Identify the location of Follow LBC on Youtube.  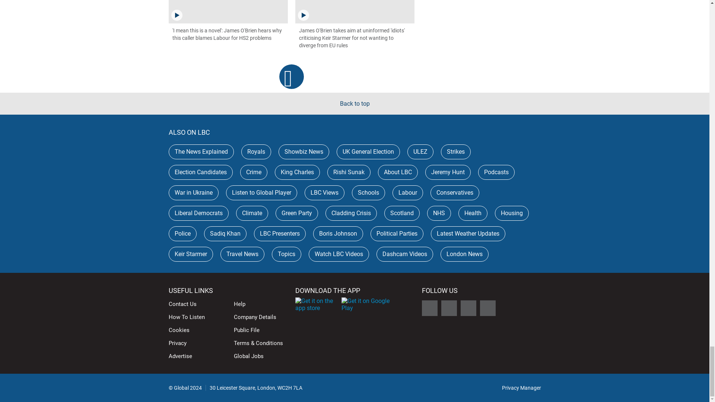
(487, 308).